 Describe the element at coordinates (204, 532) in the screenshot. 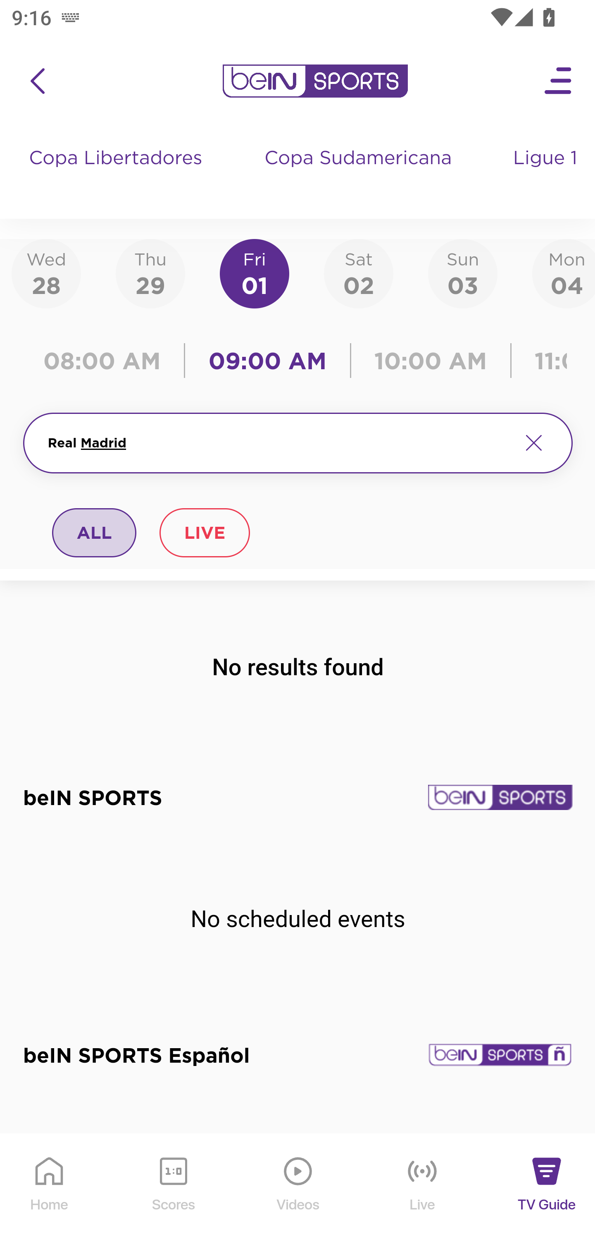

I see `LIVE` at that location.